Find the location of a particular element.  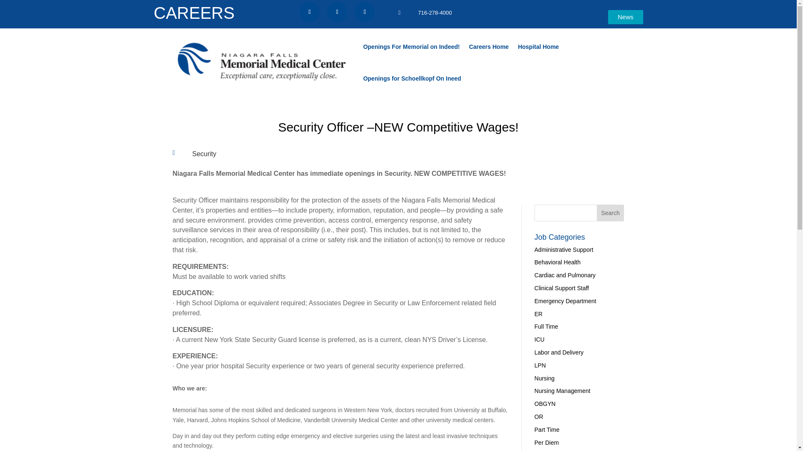

Follow on LinkedIn is located at coordinates (337, 12).